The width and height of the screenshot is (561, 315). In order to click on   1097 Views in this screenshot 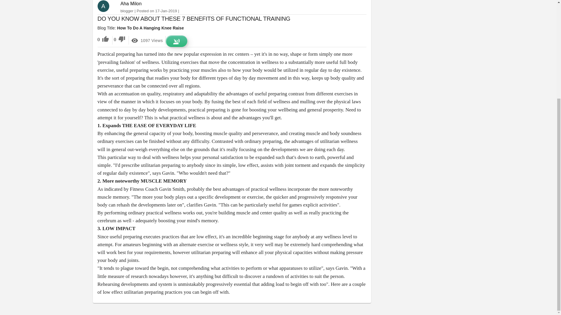, I will do `click(147, 40)`.